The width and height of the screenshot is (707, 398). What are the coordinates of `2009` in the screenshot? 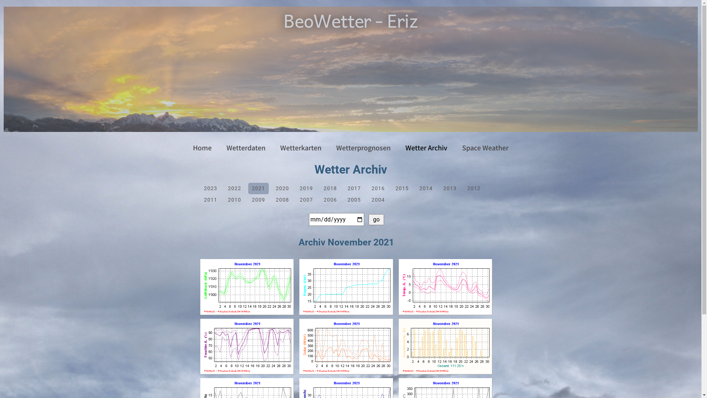 It's located at (258, 200).